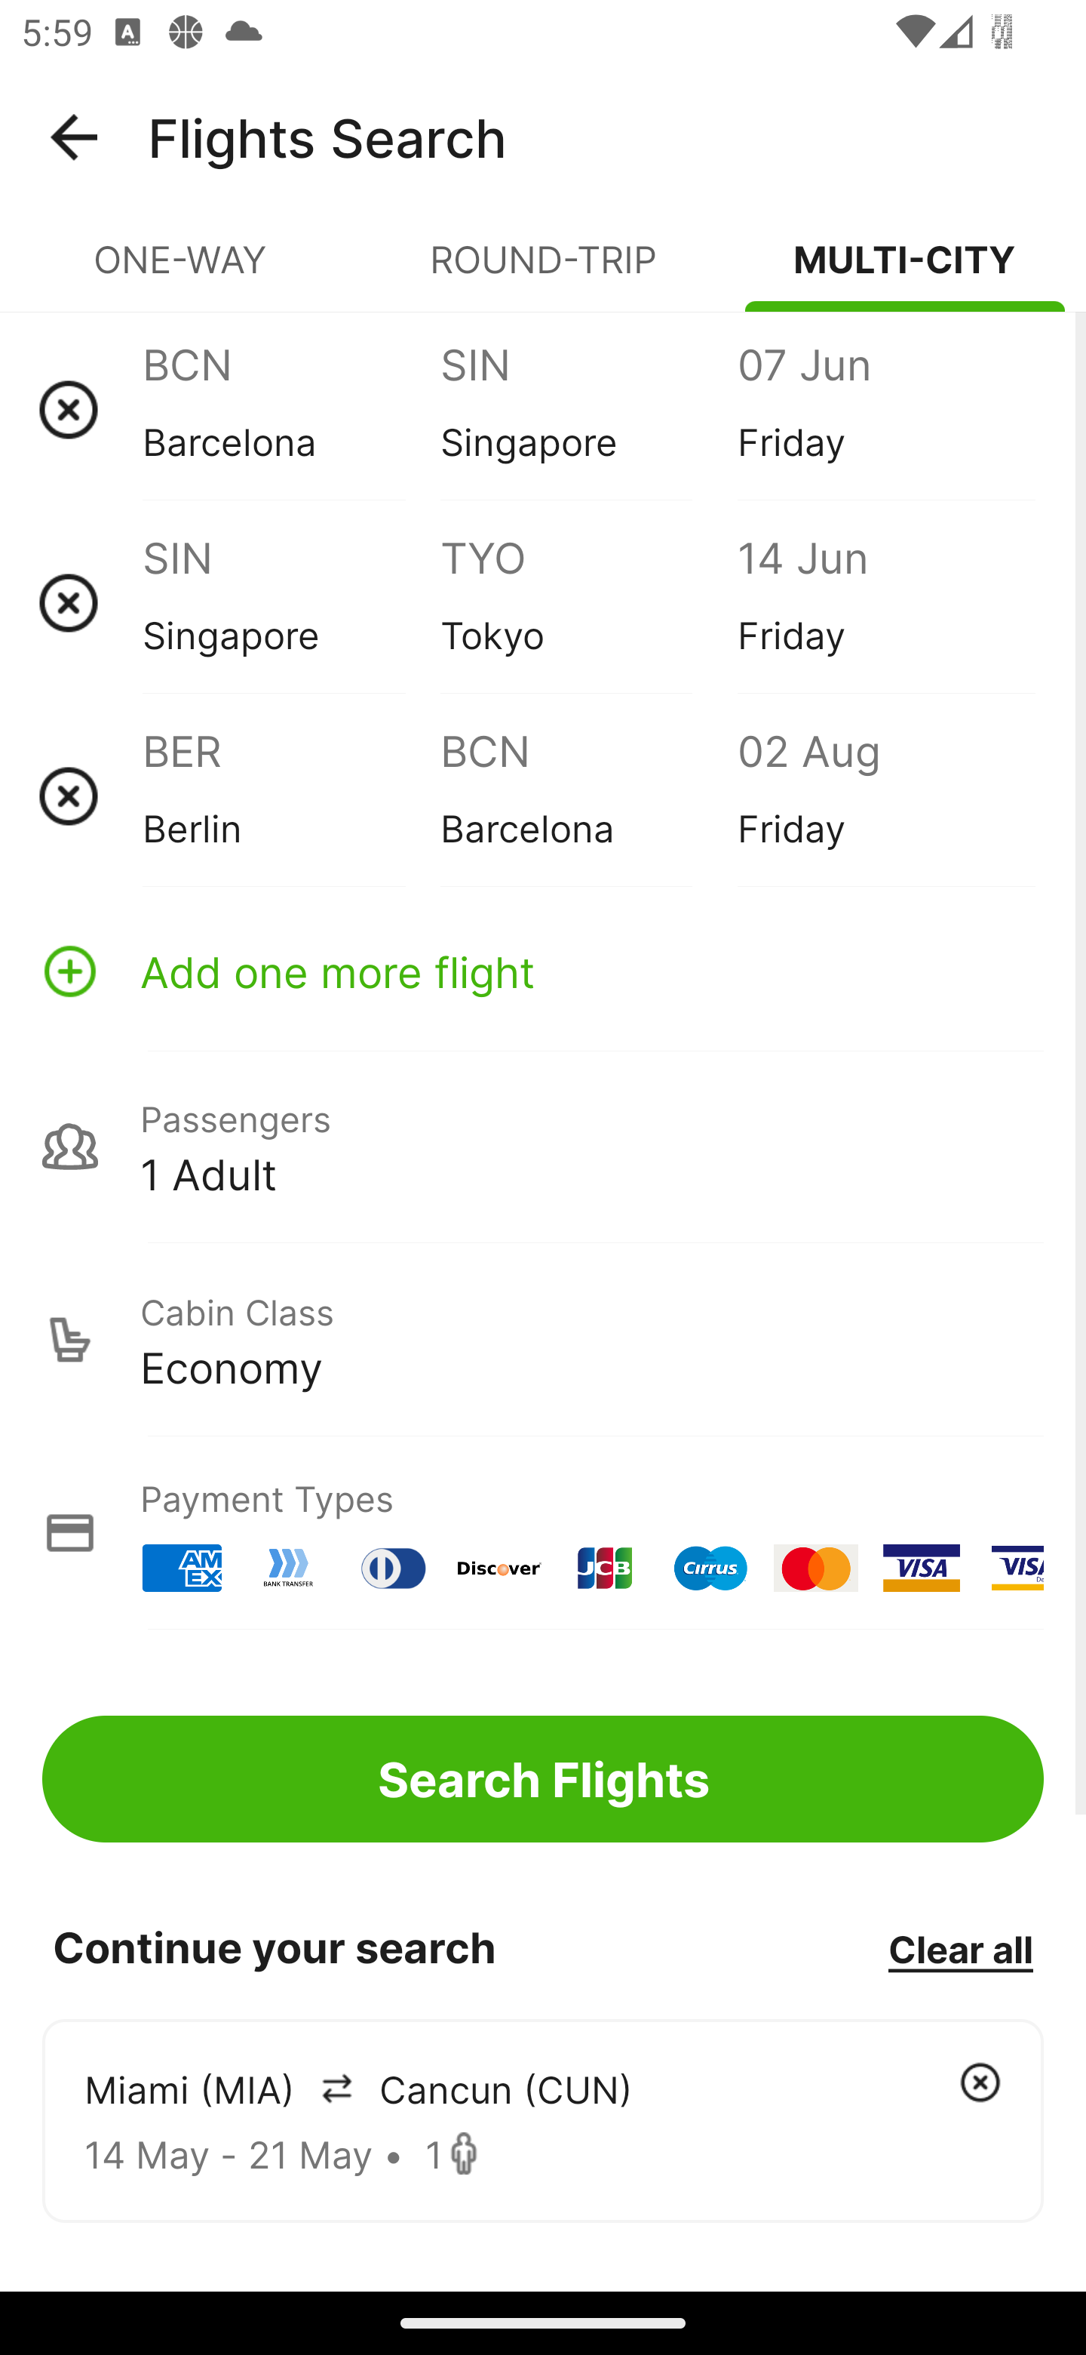 The width and height of the screenshot is (1086, 2355). I want to click on BCN Barcelona, so click(588, 796).